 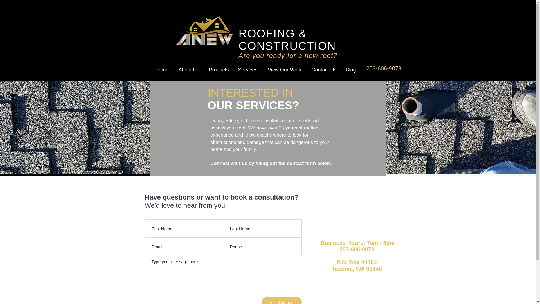 What do you see at coordinates (247, 70) in the screenshot?
I see `Services` at bounding box center [247, 70].